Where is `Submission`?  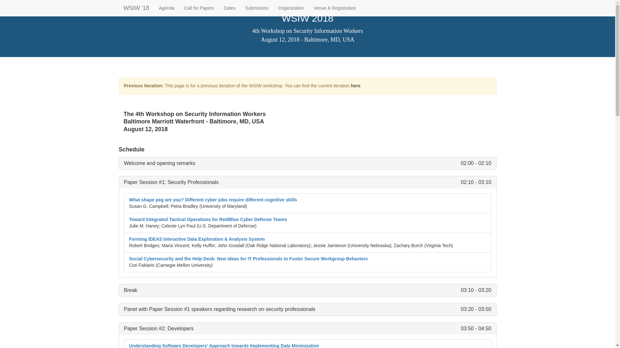 Submission is located at coordinates (257, 8).